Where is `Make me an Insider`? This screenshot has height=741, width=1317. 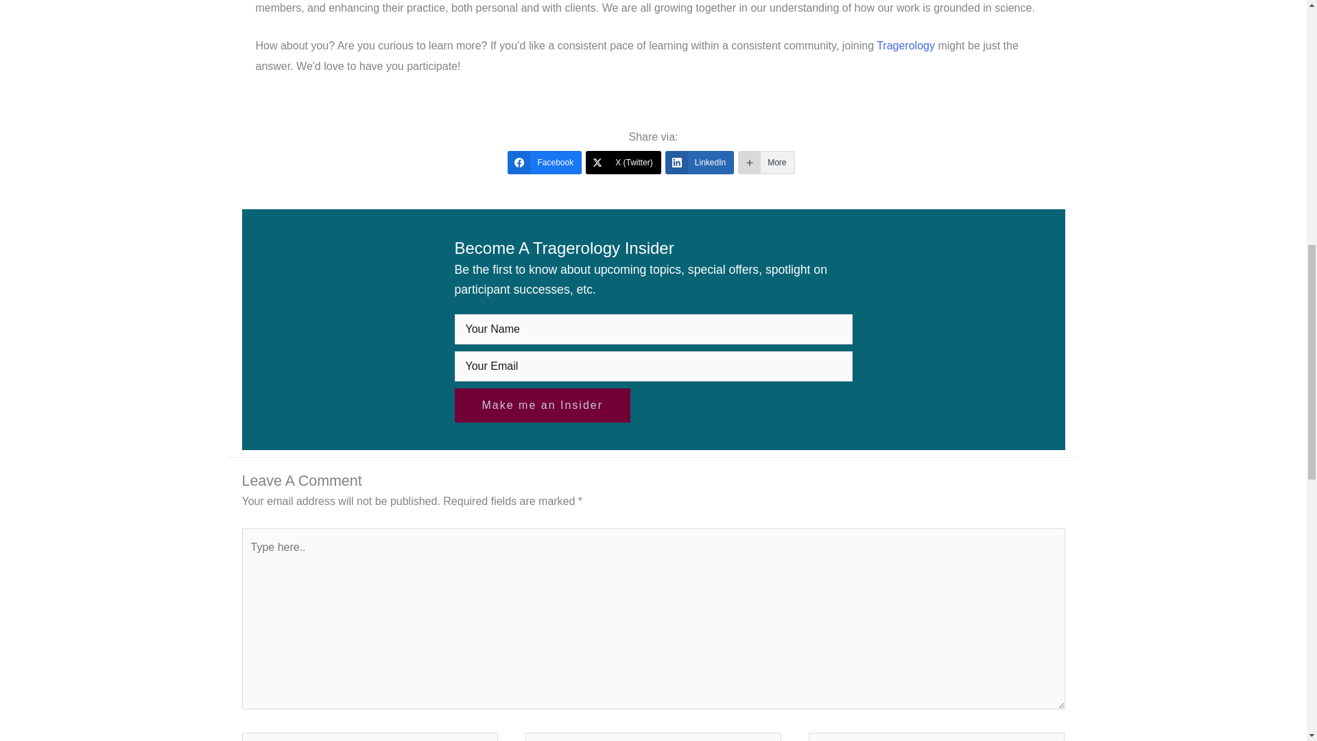 Make me an Insider is located at coordinates (542, 405).